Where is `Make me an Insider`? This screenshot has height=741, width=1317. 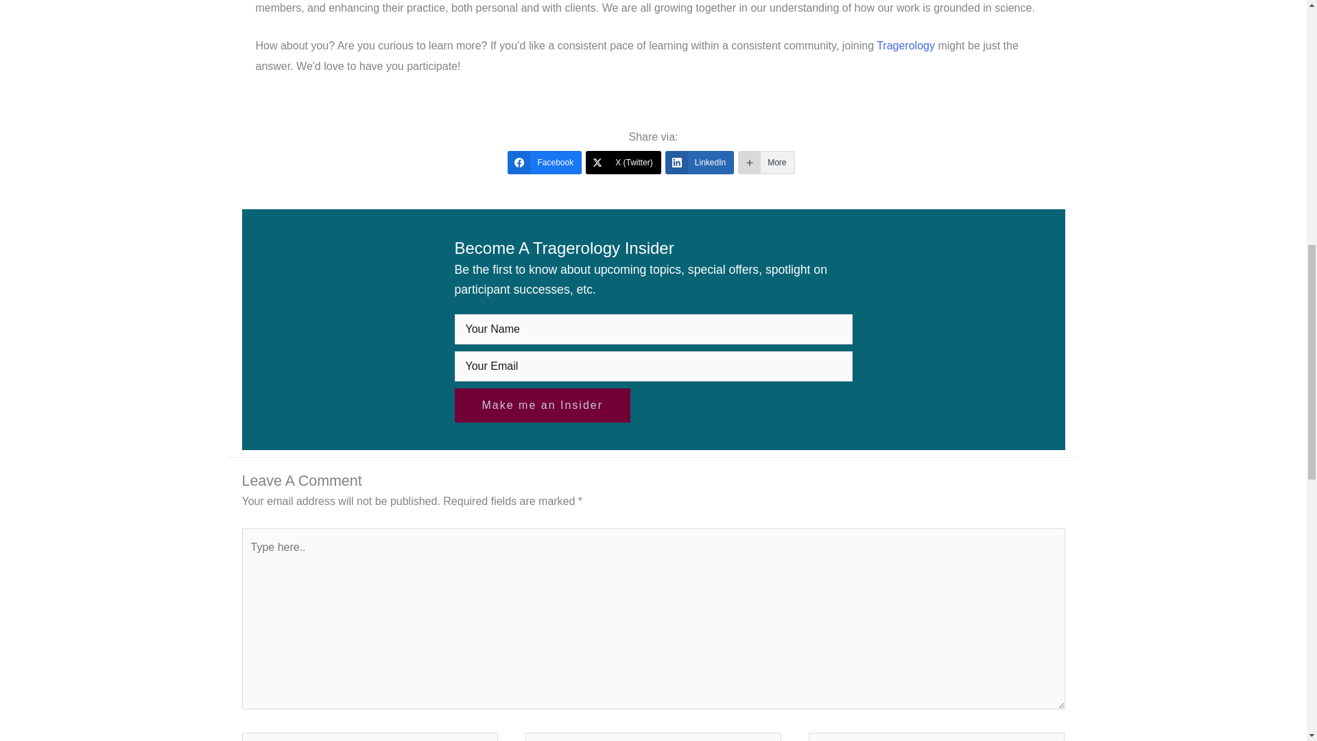 Make me an Insider is located at coordinates (542, 405).